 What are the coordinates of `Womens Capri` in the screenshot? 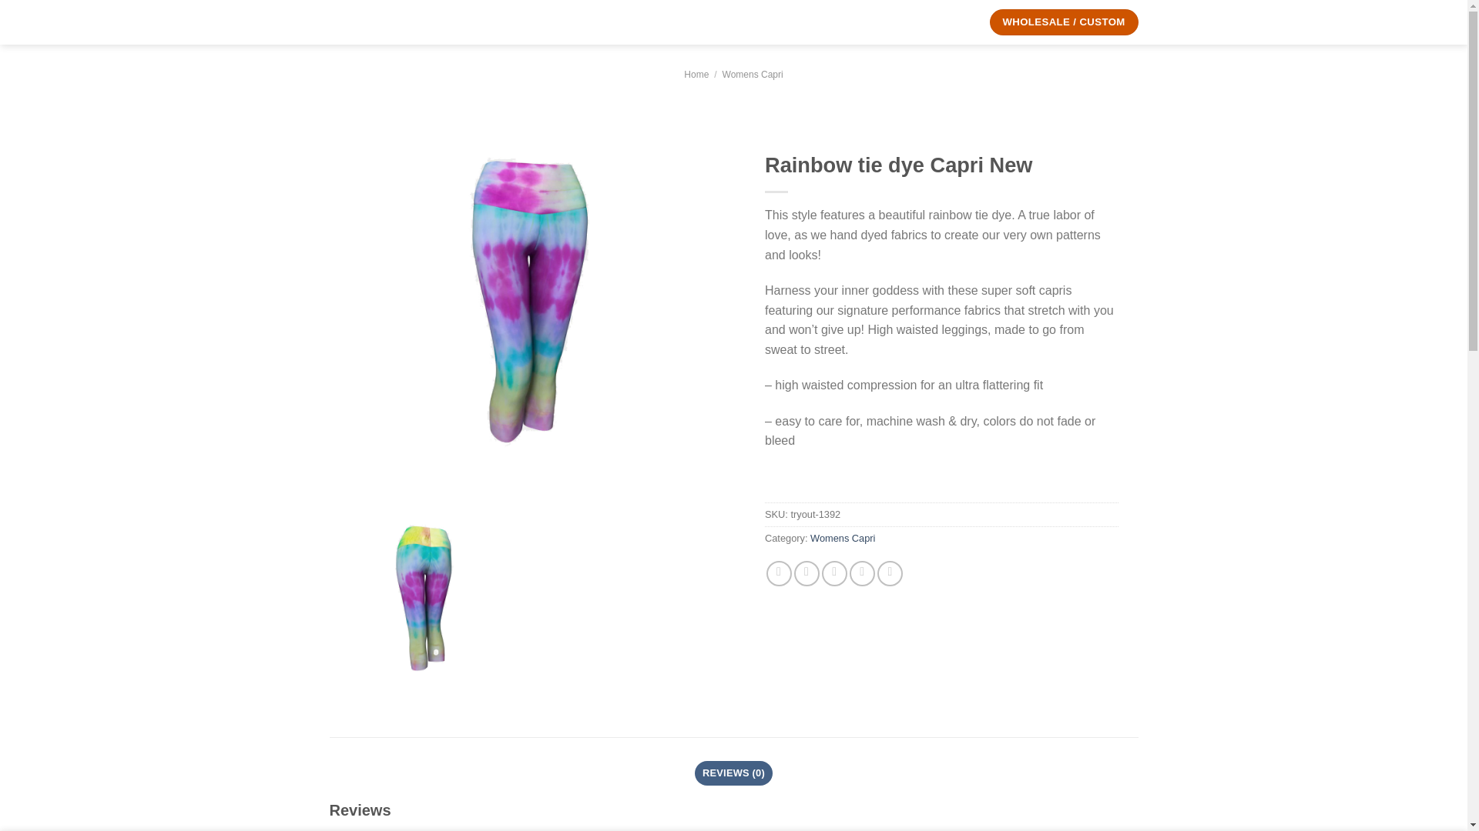 It's located at (753, 74).